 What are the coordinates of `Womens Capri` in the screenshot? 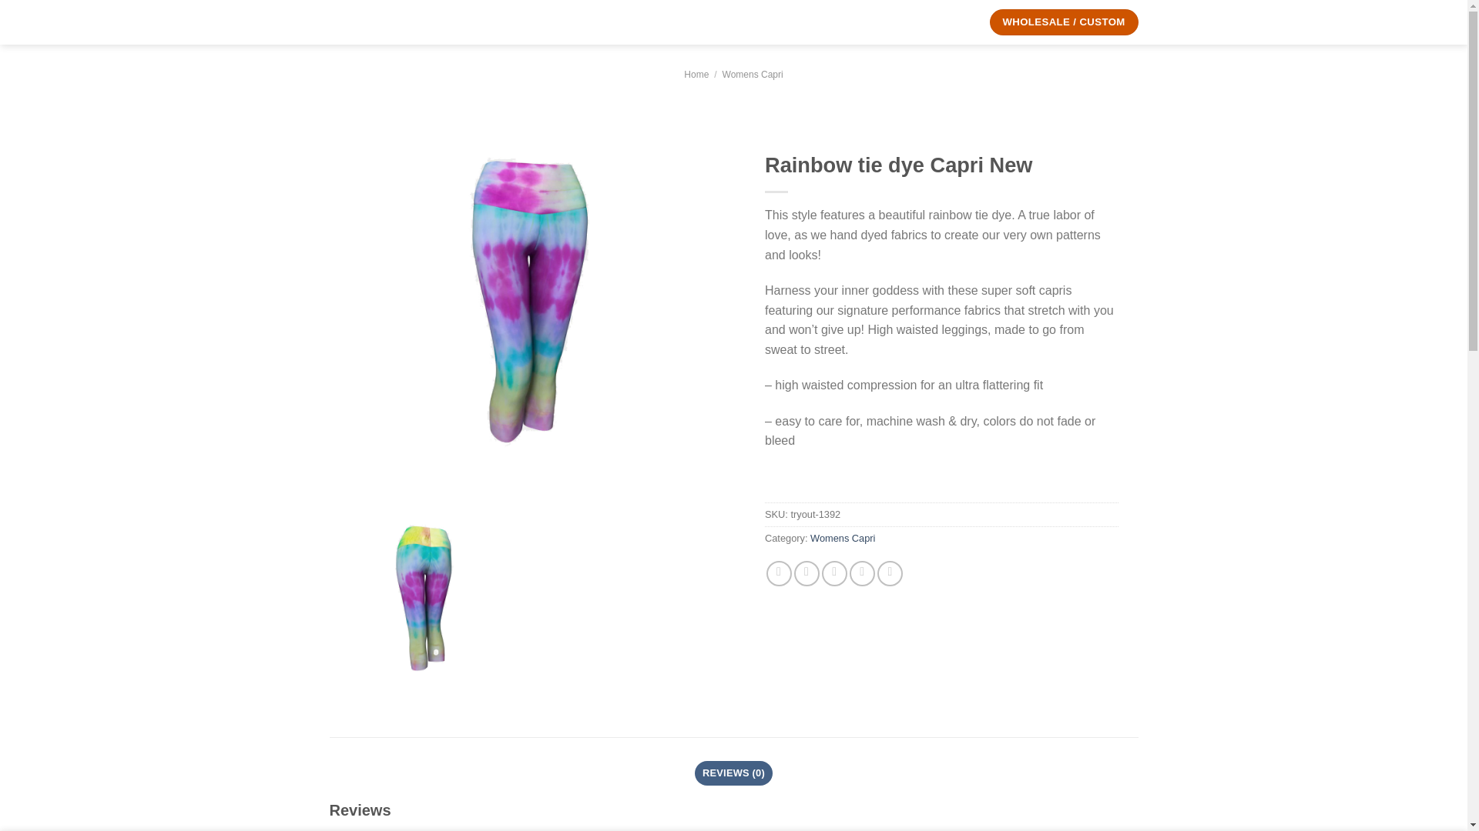 It's located at (753, 74).